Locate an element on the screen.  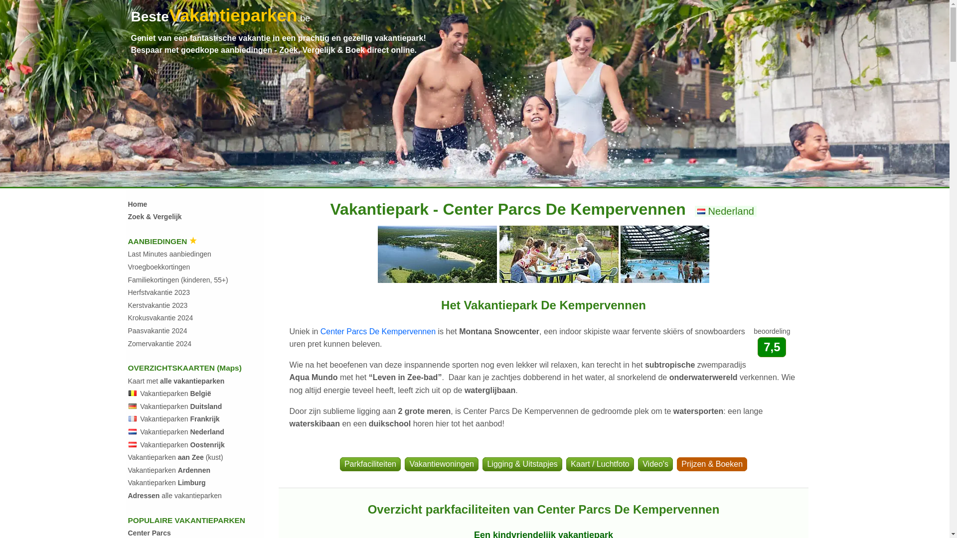
Vakantieparken Frankrijk is located at coordinates (179, 419).